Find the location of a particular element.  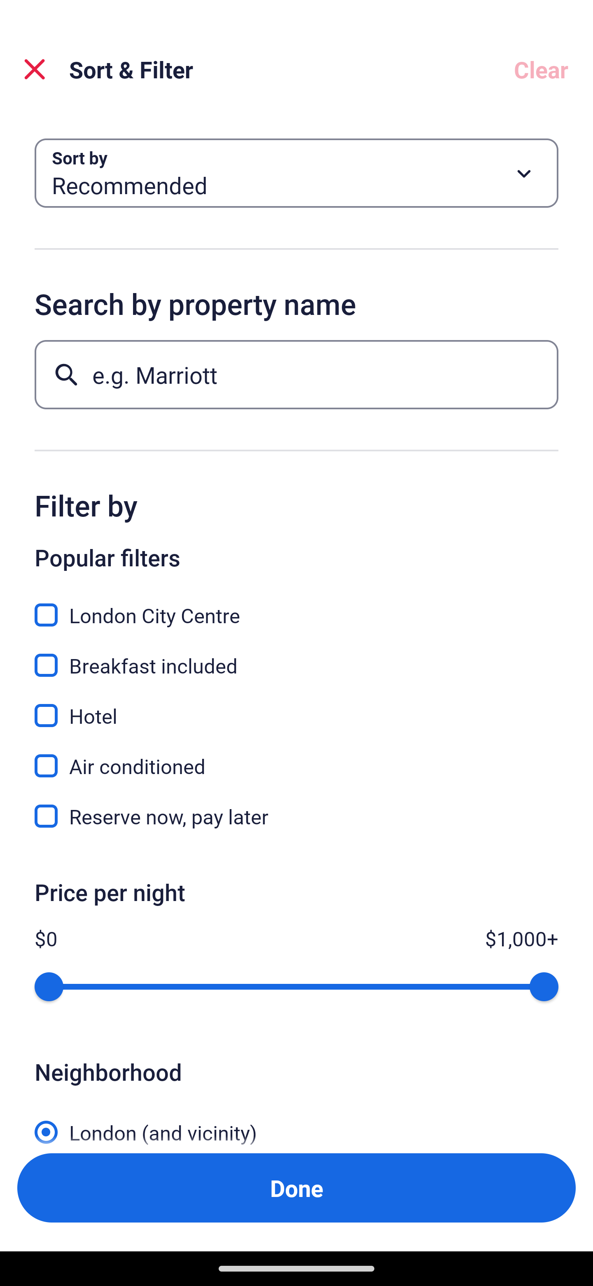

Air conditioned, Air conditioned is located at coordinates (296, 757).